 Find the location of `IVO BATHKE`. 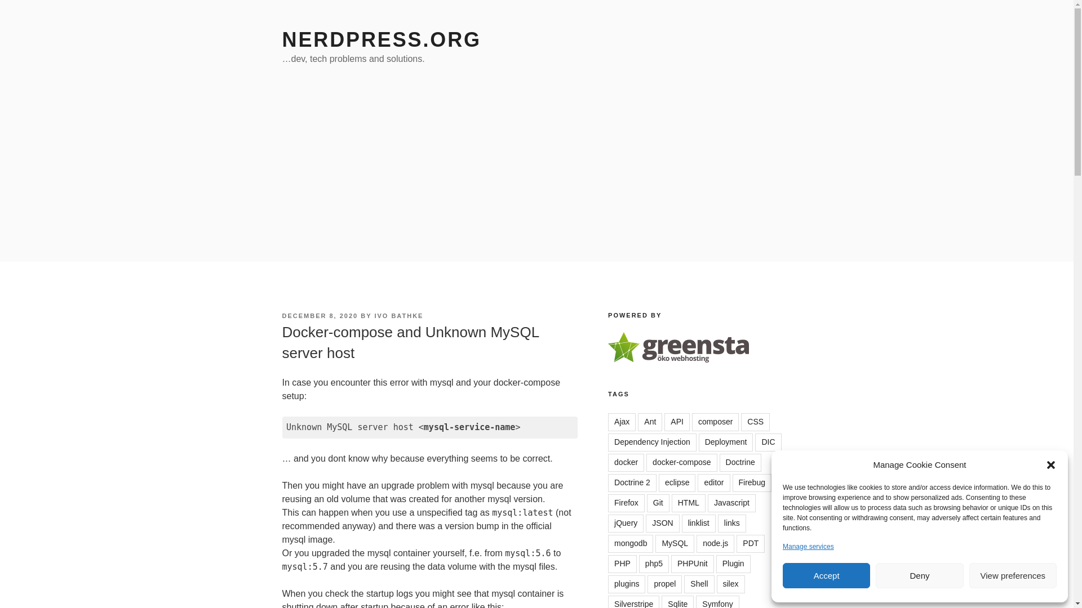

IVO BATHKE is located at coordinates (398, 316).